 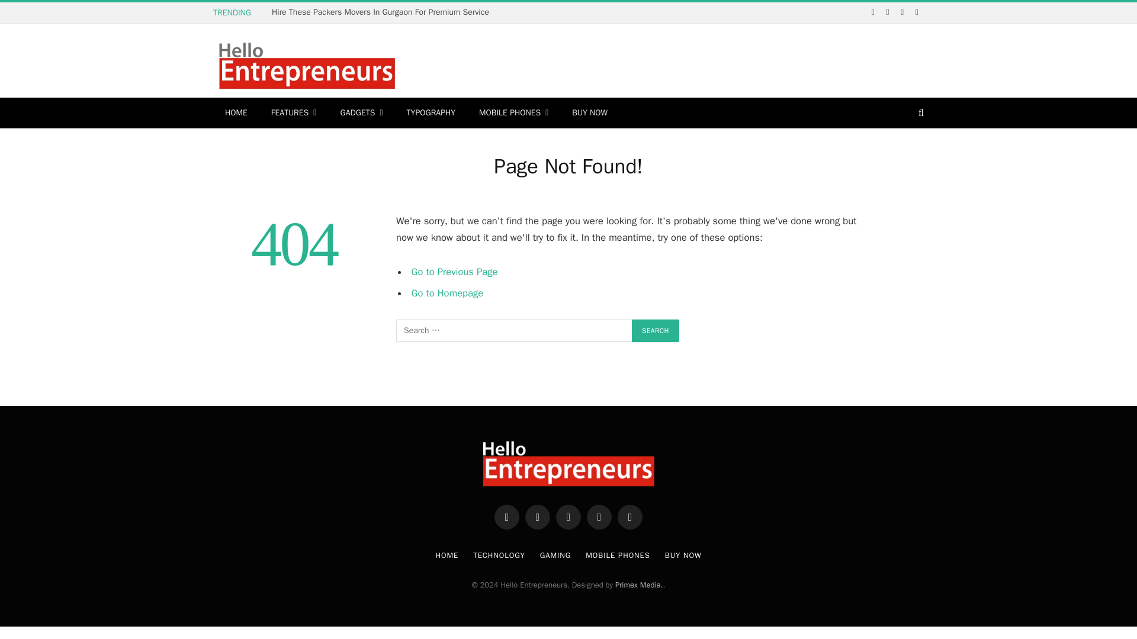 I want to click on Hire These Packers Movers In Gurgaon For Premium Service, so click(x=383, y=12).